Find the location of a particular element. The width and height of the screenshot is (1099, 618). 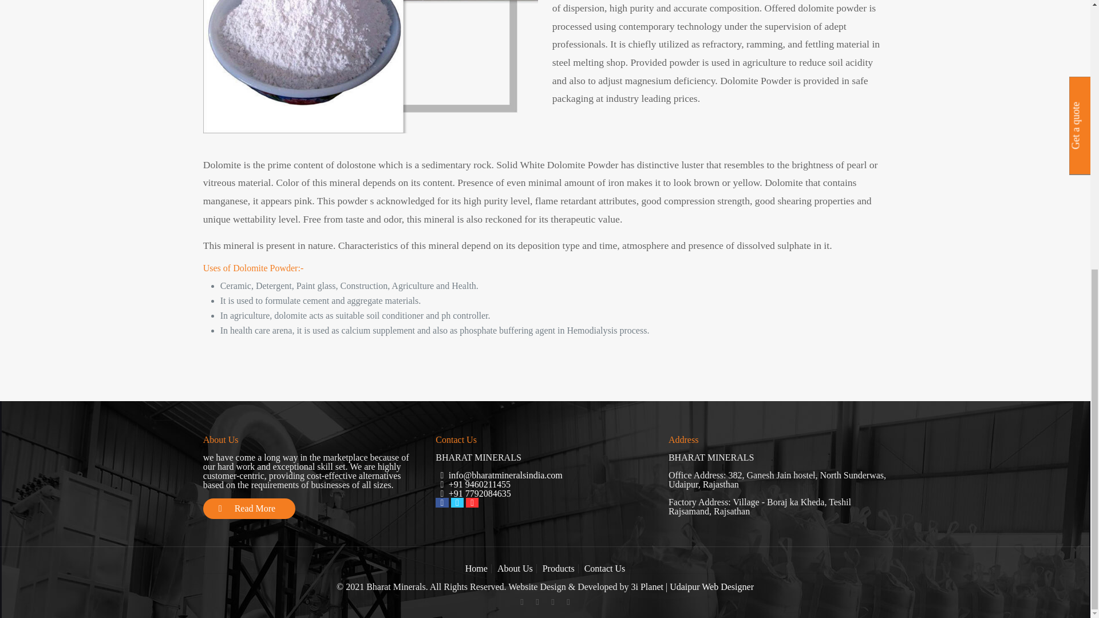

Home is located at coordinates (476, 568).